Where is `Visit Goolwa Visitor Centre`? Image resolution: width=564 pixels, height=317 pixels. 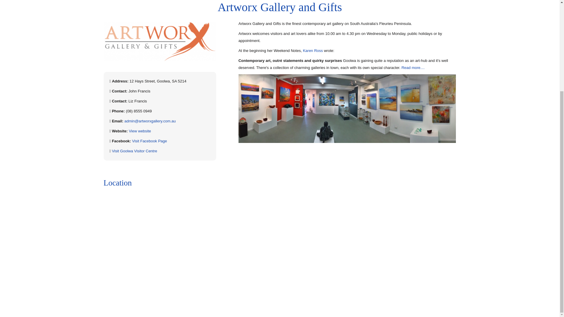 Visit Goolwa Visitor Centre is located at coordinates (135, 151).